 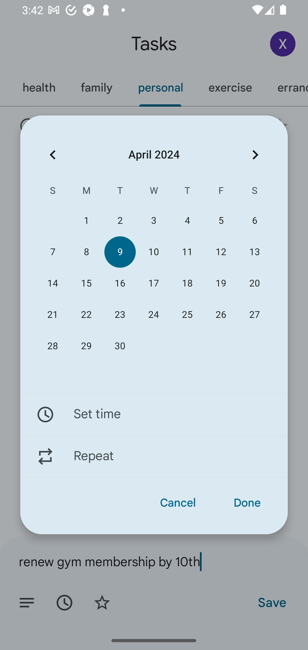 What do you see at coordinates (53, 314) in the screenshot?
I see `21 21 April 2024` at bounding box center [53, 314].